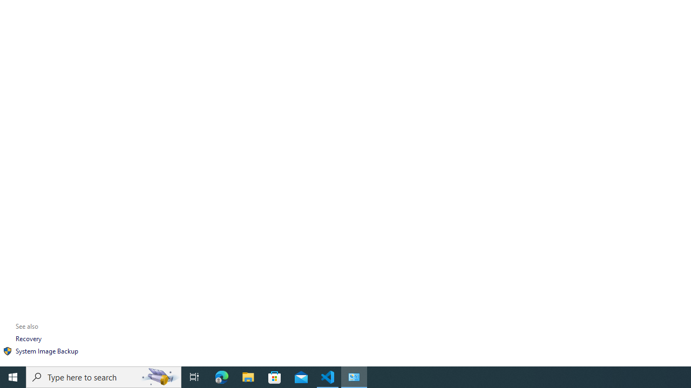 Image resolution: width=691 pixels, height=388 pixels. Describe the element at coordinates (354, 377) in the screenshot. I see `Control Panel - 1 running window` at that location.